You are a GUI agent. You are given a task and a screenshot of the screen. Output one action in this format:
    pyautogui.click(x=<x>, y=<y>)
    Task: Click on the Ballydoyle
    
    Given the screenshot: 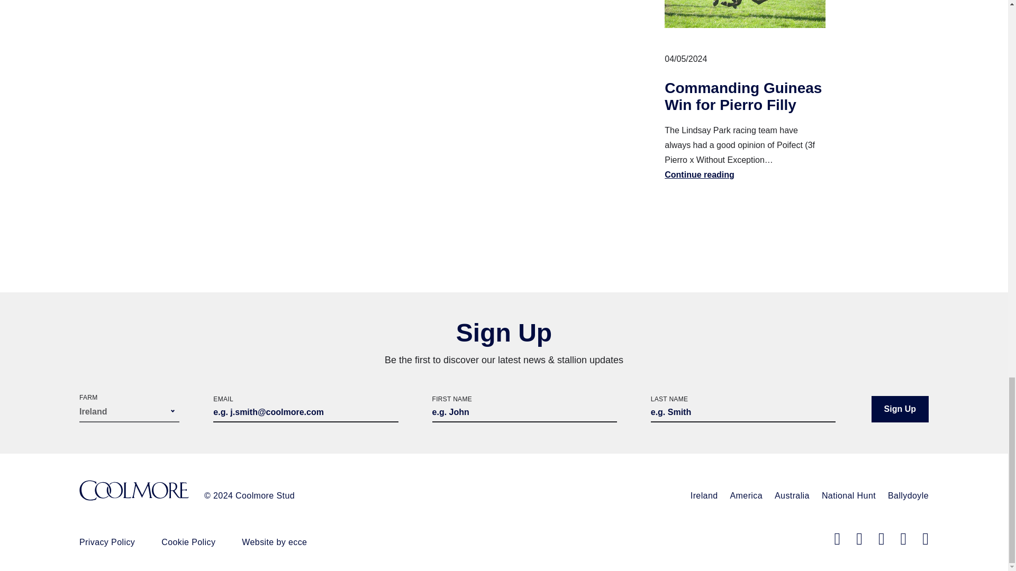 What is the action you would take?
    pyautogui.click(x=908, y=495)
    